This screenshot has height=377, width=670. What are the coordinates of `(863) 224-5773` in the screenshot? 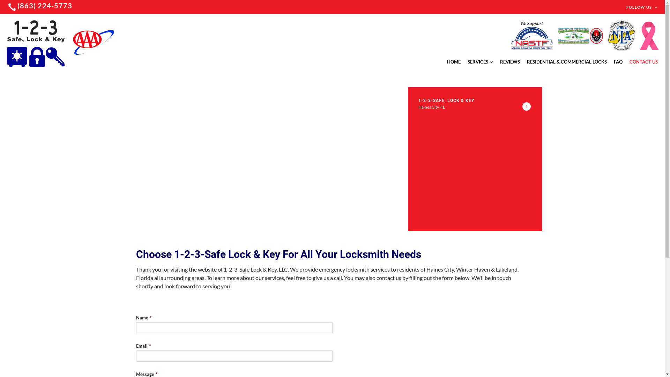 It's located at (40, 7).